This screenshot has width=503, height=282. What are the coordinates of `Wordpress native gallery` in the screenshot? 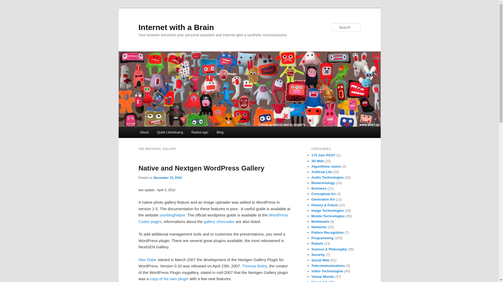 It's located at (213, 218).